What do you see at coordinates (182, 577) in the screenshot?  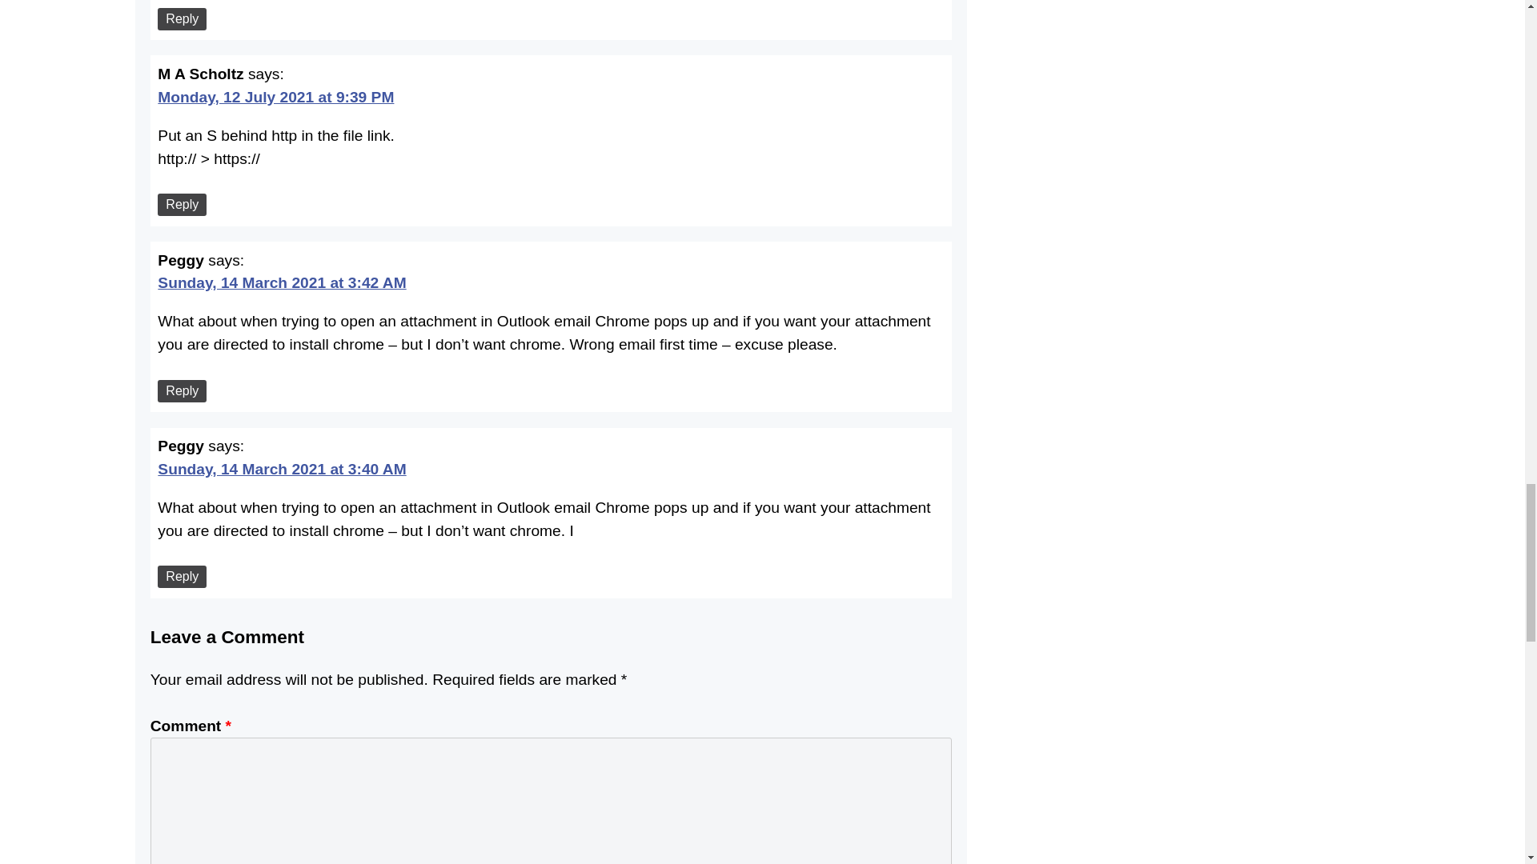 I see `Reply` at bounding box center [182, 577].